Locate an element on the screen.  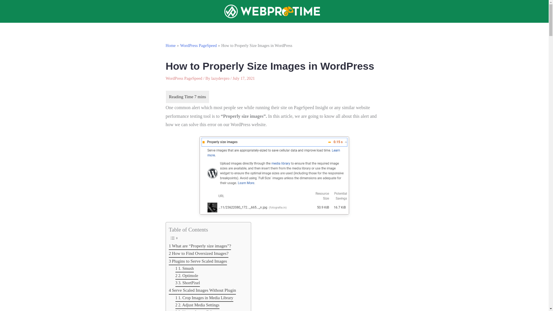
Serve Scaled Images Without Plugin is located at coordinates (202, 290).